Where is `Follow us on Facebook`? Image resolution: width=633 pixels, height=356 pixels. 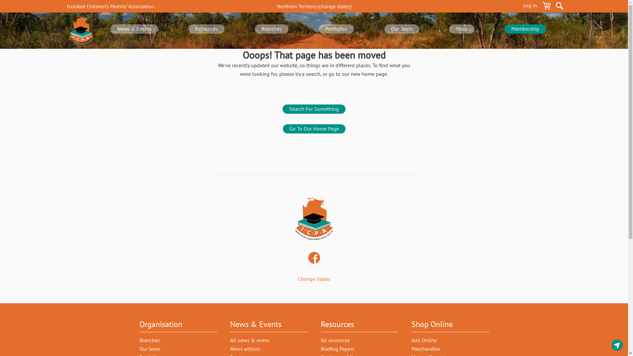 Follow us on Facebook is located at coordinates (314, 258).